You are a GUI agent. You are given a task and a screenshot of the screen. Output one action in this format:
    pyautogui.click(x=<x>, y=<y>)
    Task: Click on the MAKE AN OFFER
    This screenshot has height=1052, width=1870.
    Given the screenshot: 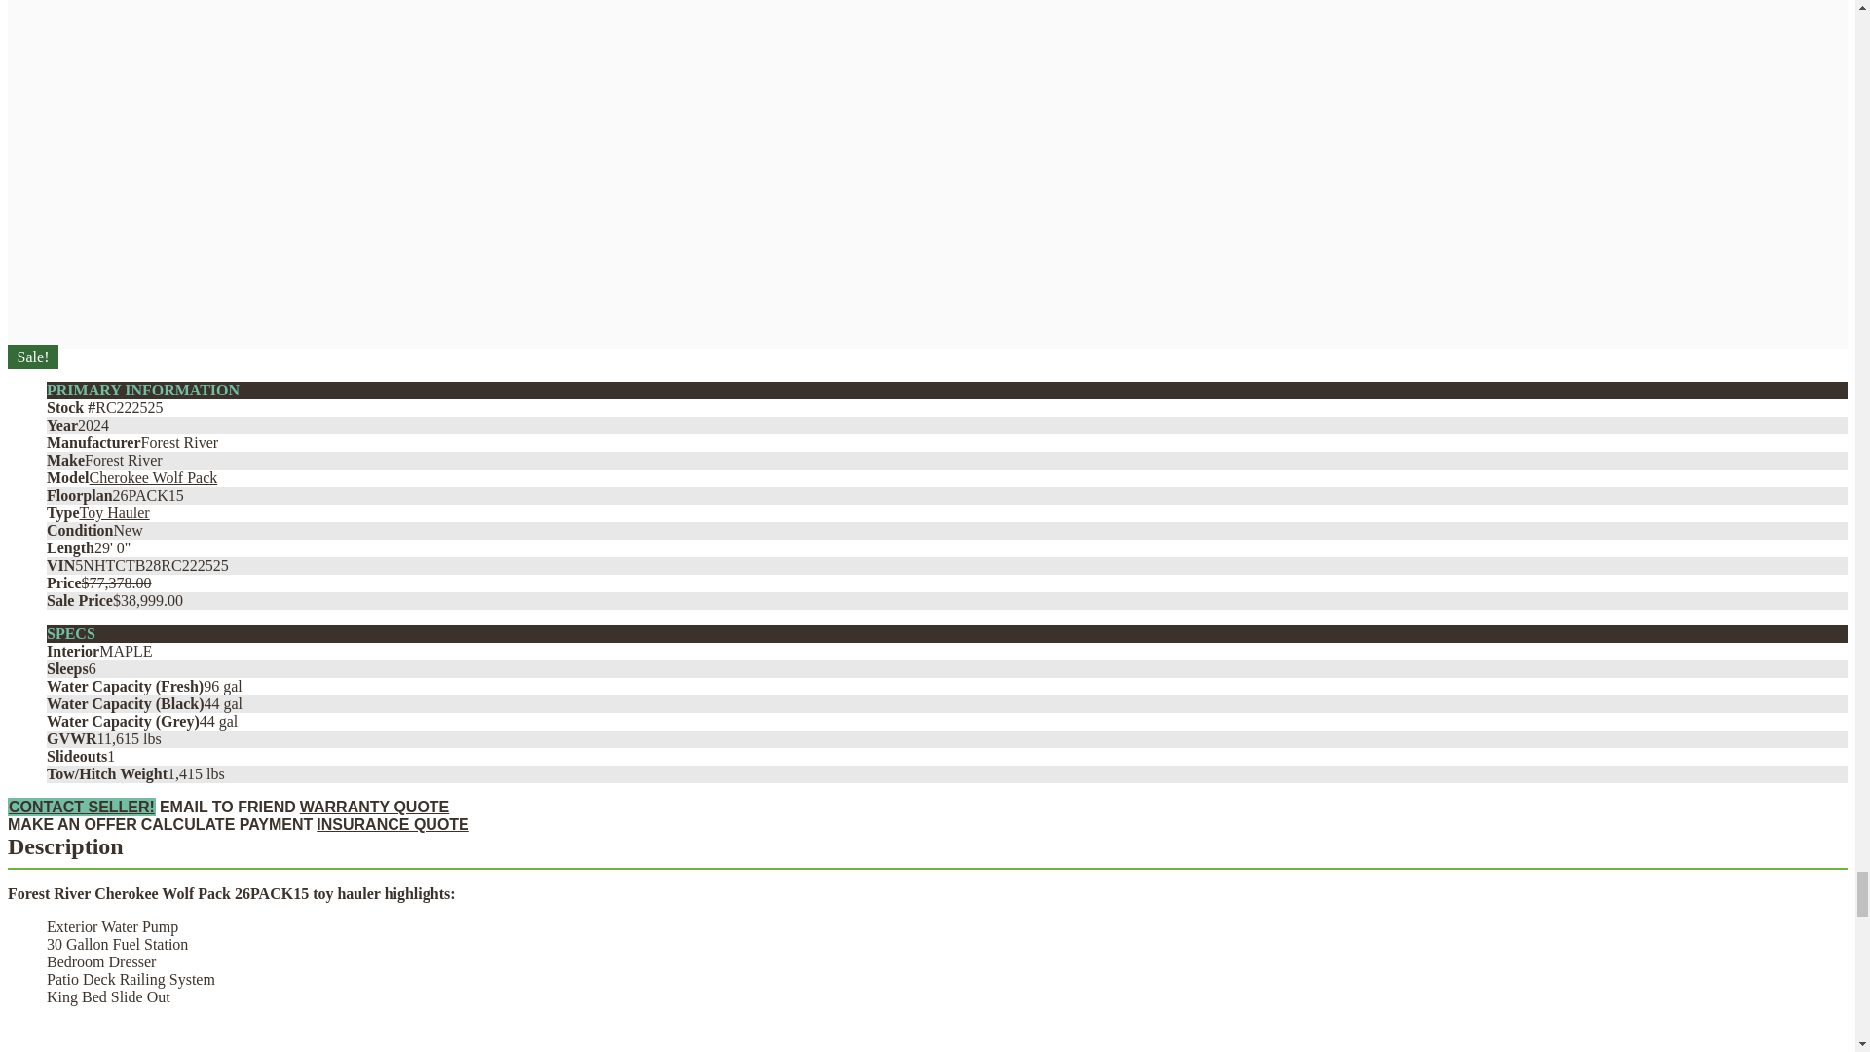 What is the action you would take?
    pyautogui.click(x=72, y=824)
    